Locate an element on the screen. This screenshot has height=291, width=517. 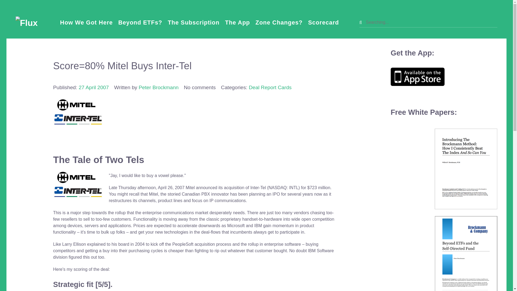
Zone Changes? is located at coordinates (279, 22).